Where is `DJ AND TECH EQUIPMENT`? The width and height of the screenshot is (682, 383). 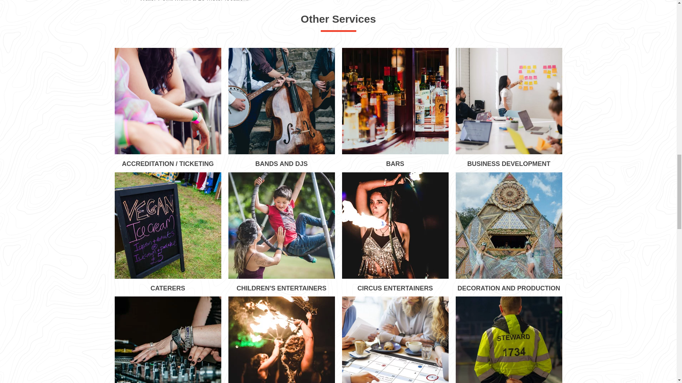 DJ AND TECH EQUIPMENT is located at coordinates (168, 340).